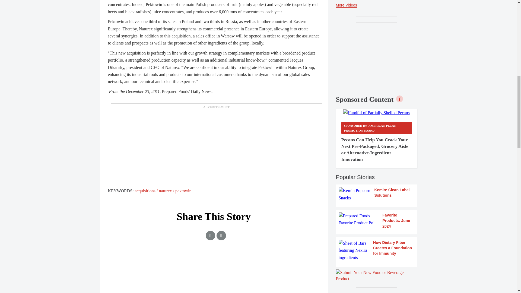  I want to click on Kemin: Clean Label Solutions, so click(377, 194).